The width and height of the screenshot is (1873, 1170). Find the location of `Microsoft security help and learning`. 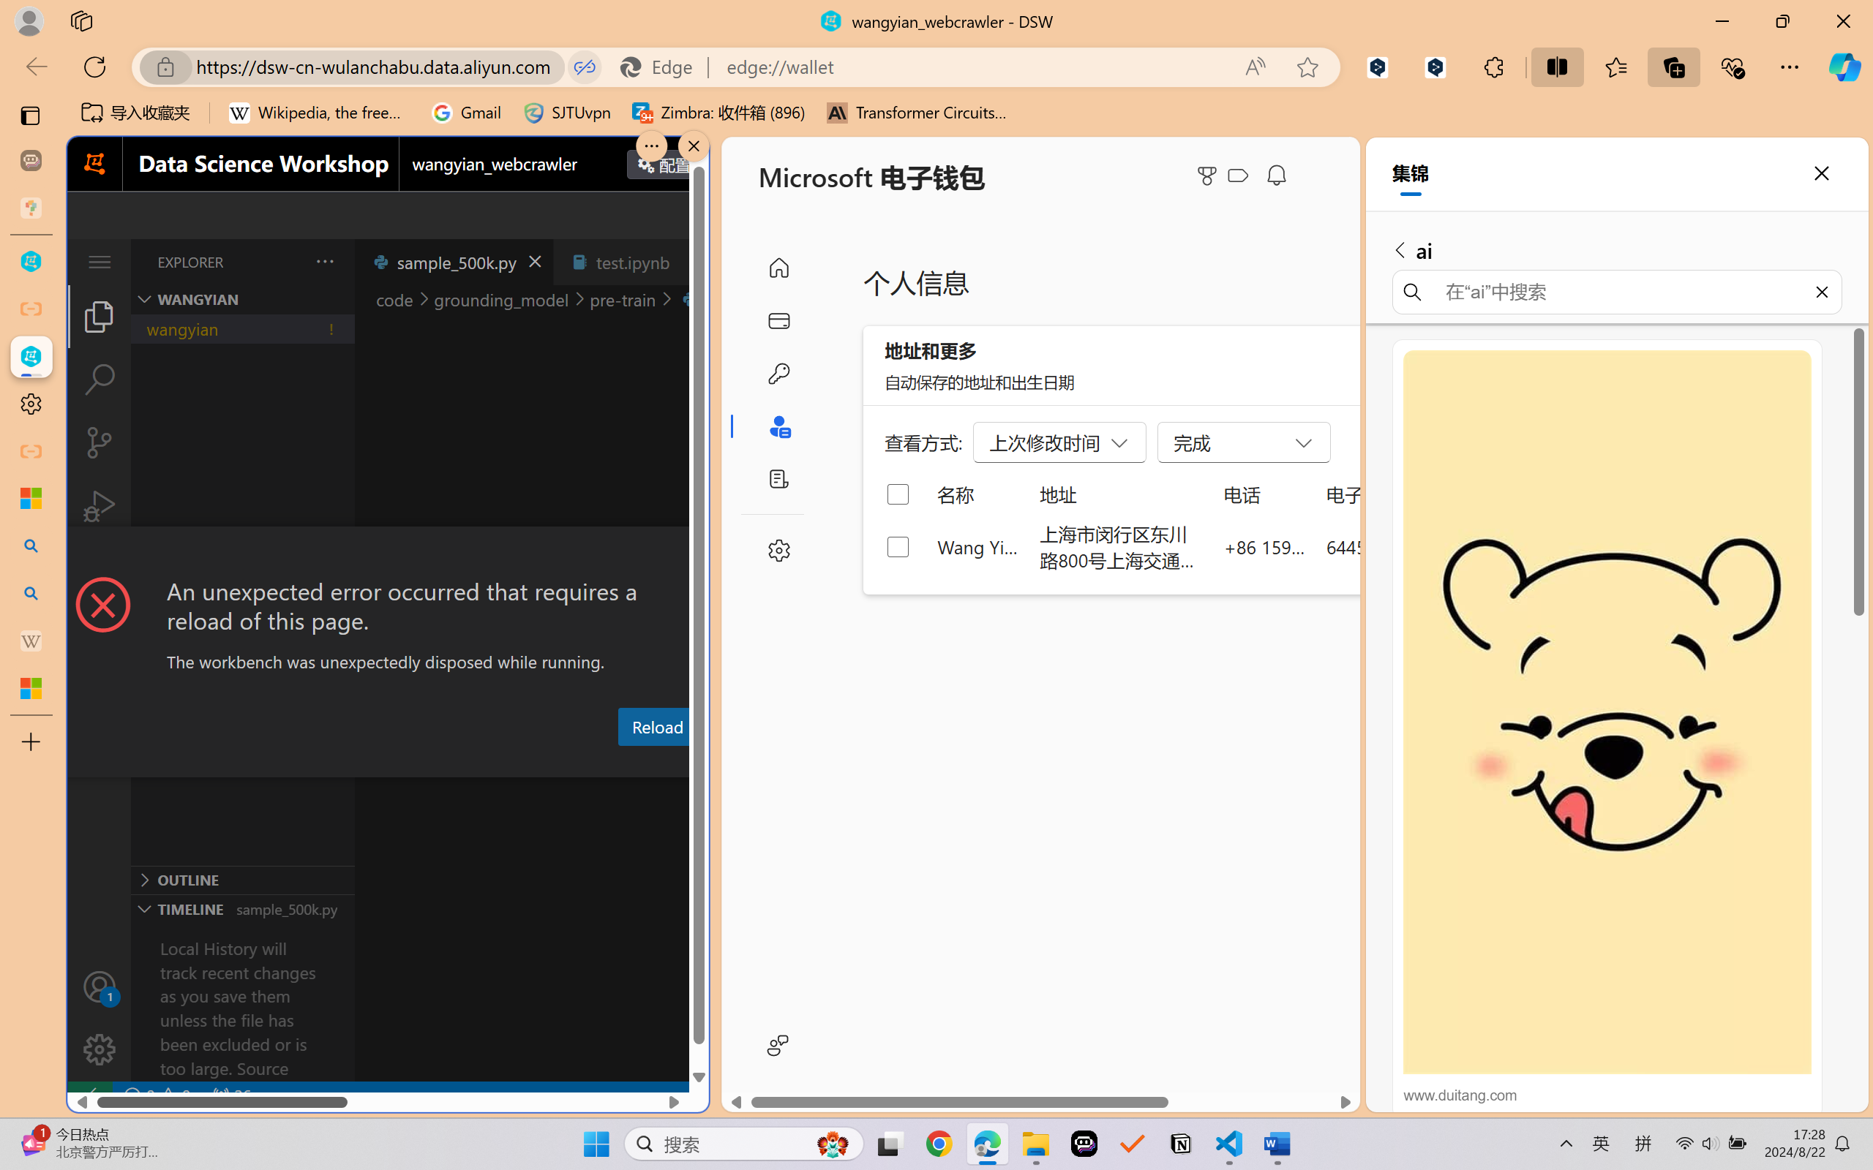

Microsoft security help and learning is located at coordinates (31, 498).